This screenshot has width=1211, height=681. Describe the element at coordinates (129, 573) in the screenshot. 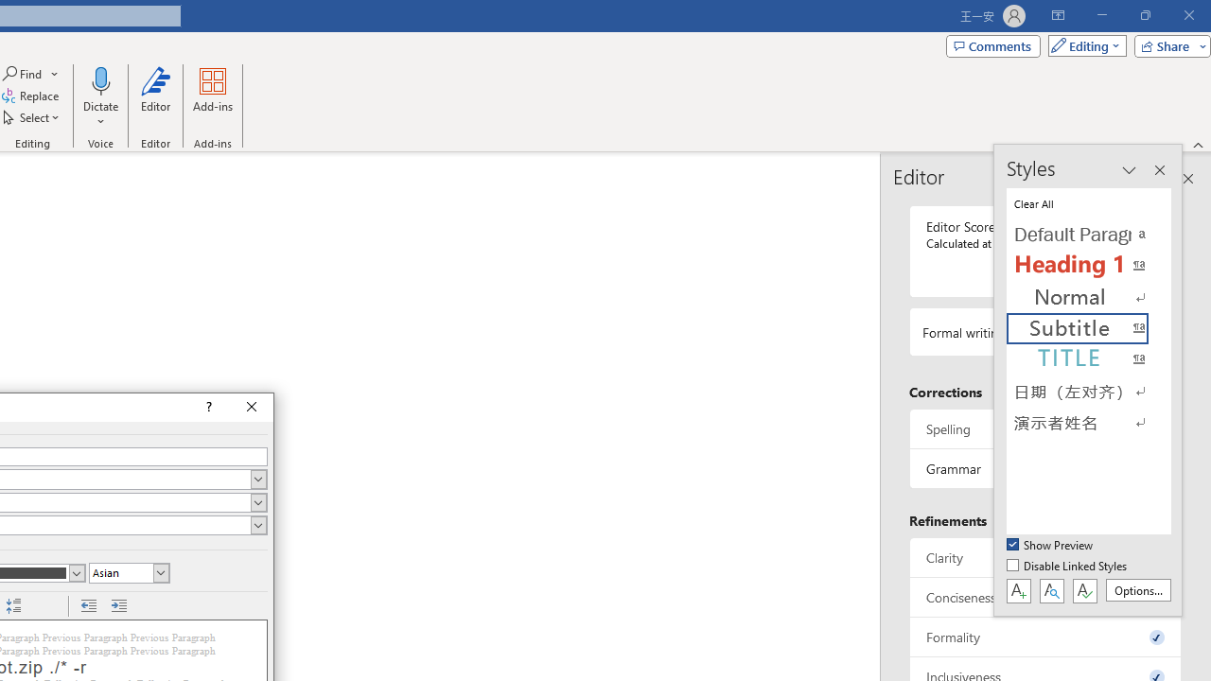

I see `Formatting script` at that location.